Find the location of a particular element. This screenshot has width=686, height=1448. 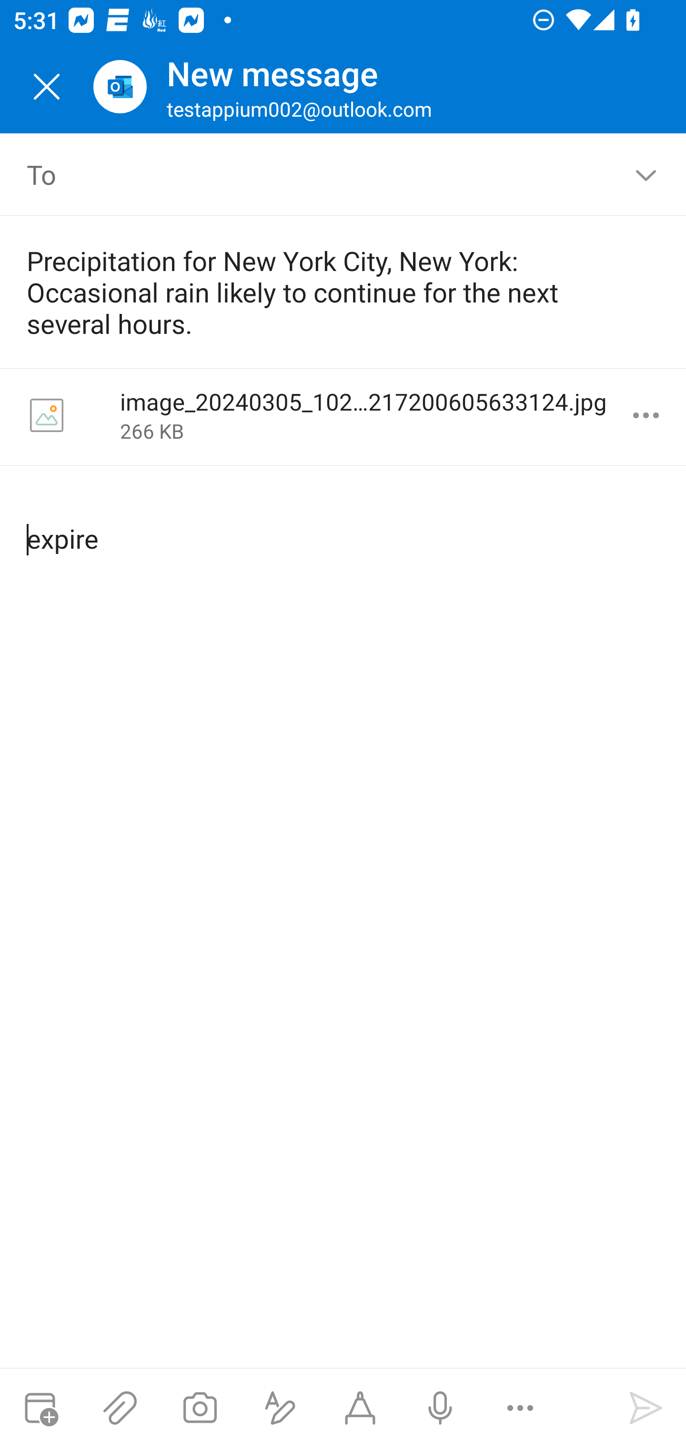

Show formatting options is located at coordinates (280, 1408).